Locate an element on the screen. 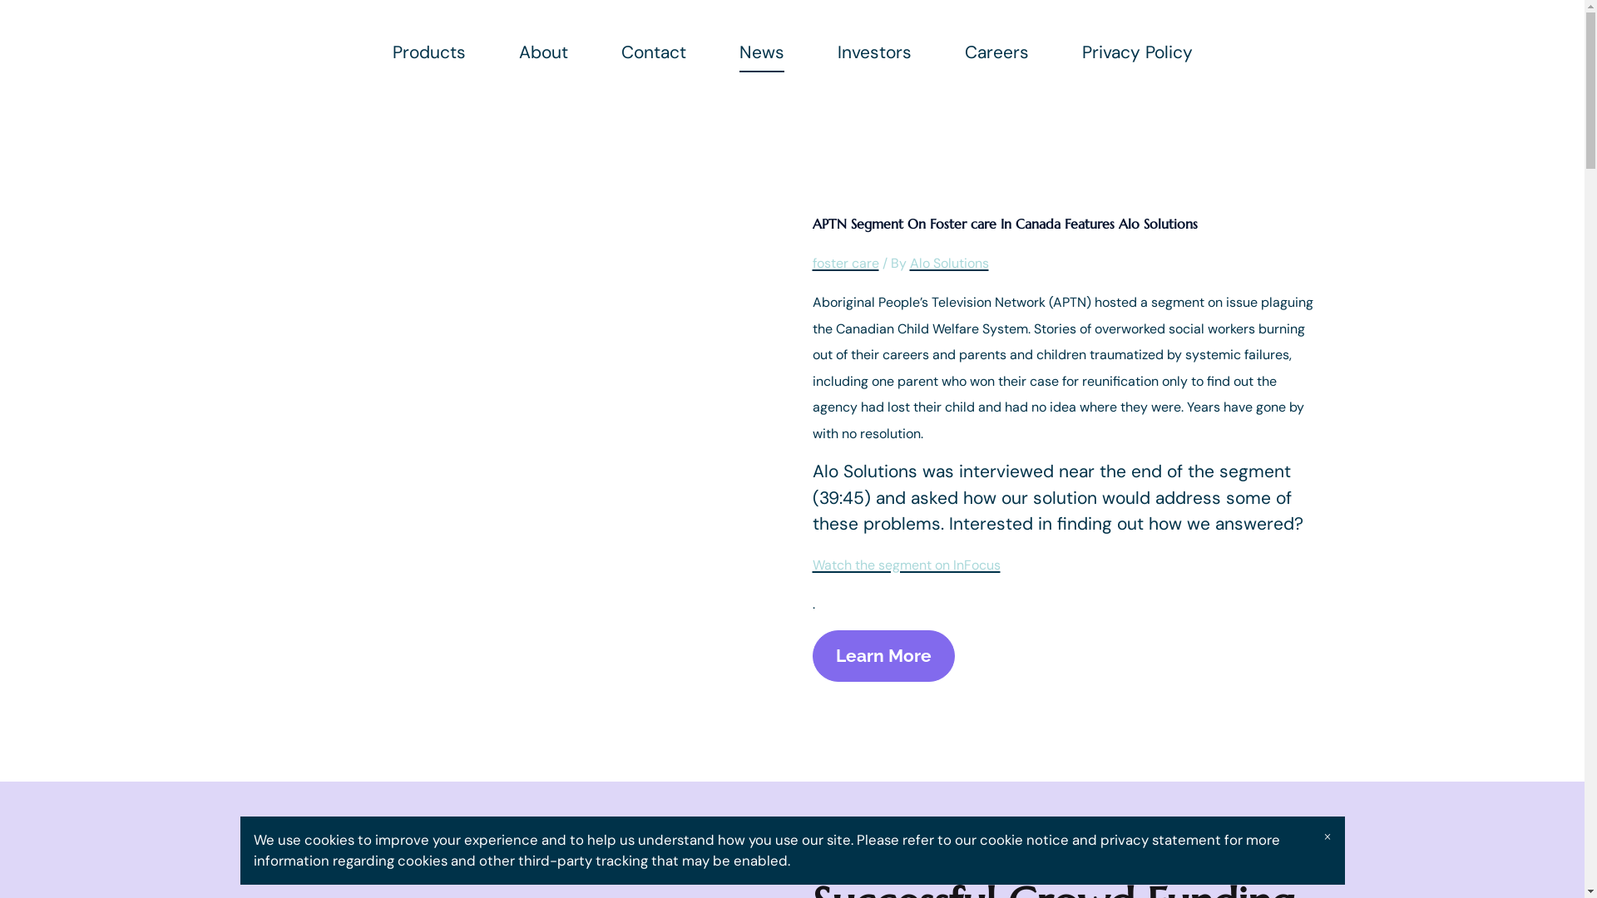 The height and width of the screenshot is (898, 1597). Privacy Policy is located at coordinates (1136, 52).